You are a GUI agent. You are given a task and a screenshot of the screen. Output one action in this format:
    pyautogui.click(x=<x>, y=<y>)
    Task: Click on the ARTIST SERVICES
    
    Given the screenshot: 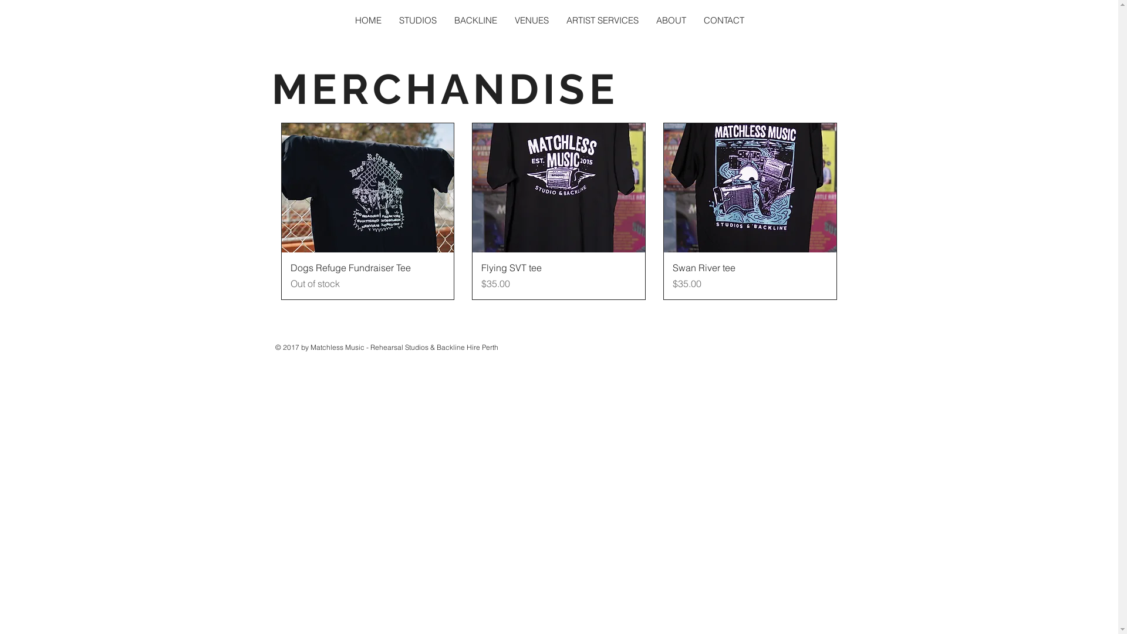 What is the action you would take?
    pyautogui.click(x=602, y=20)
    